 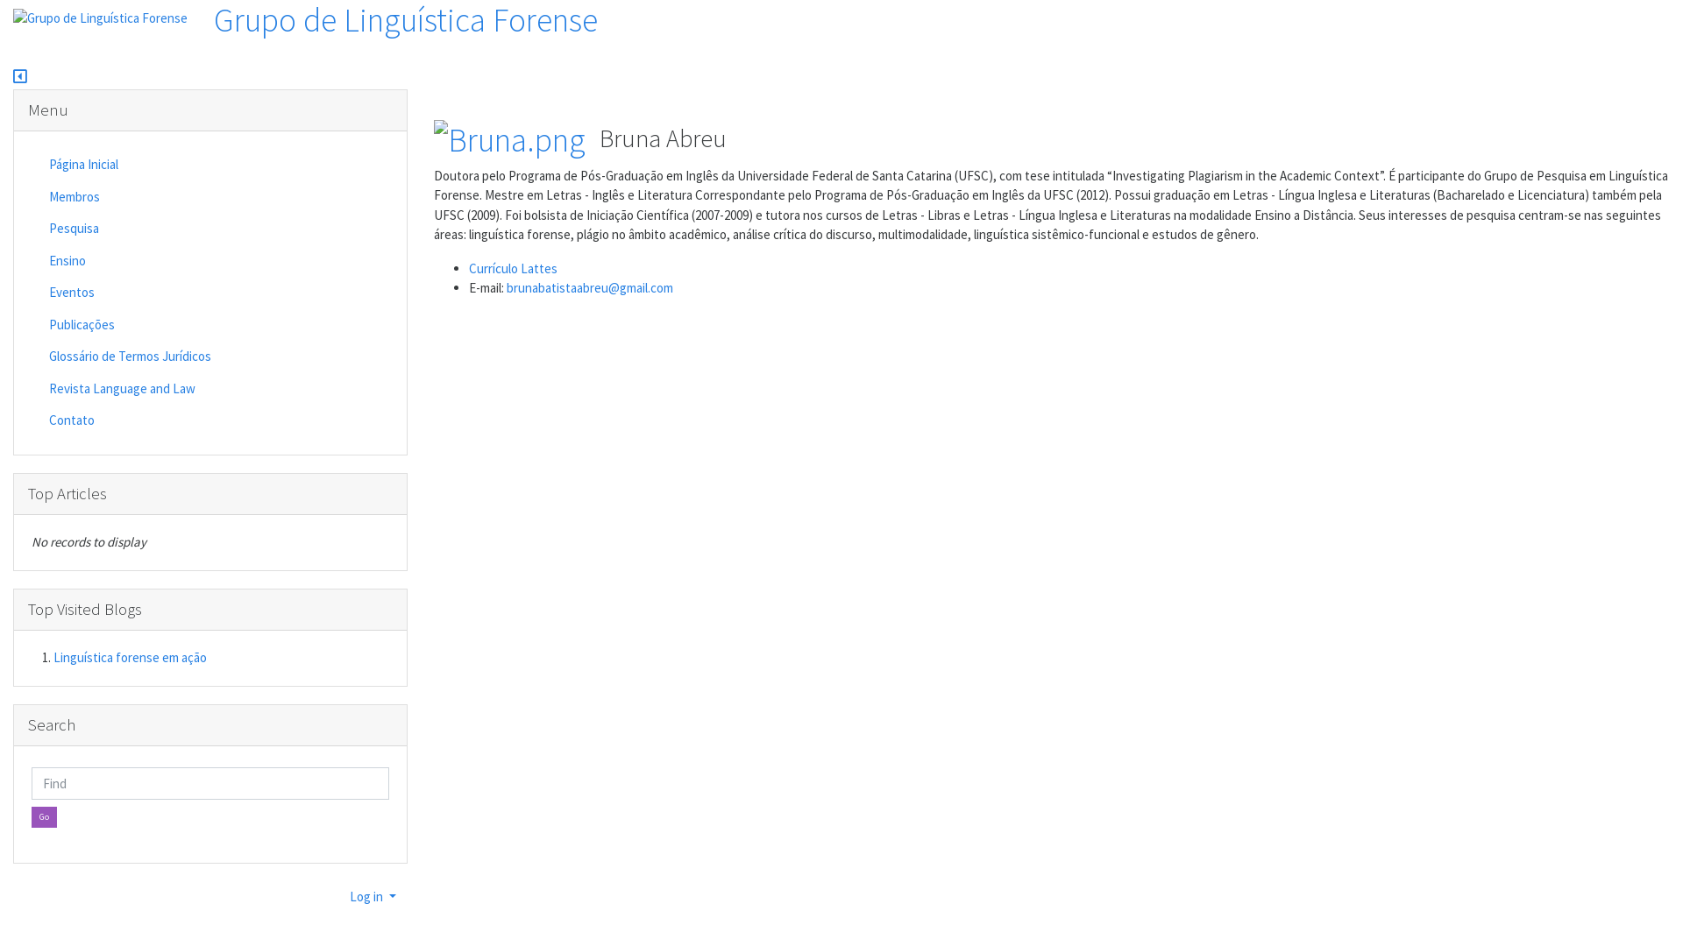 I want to click on Go, so click(x=44, y=817).